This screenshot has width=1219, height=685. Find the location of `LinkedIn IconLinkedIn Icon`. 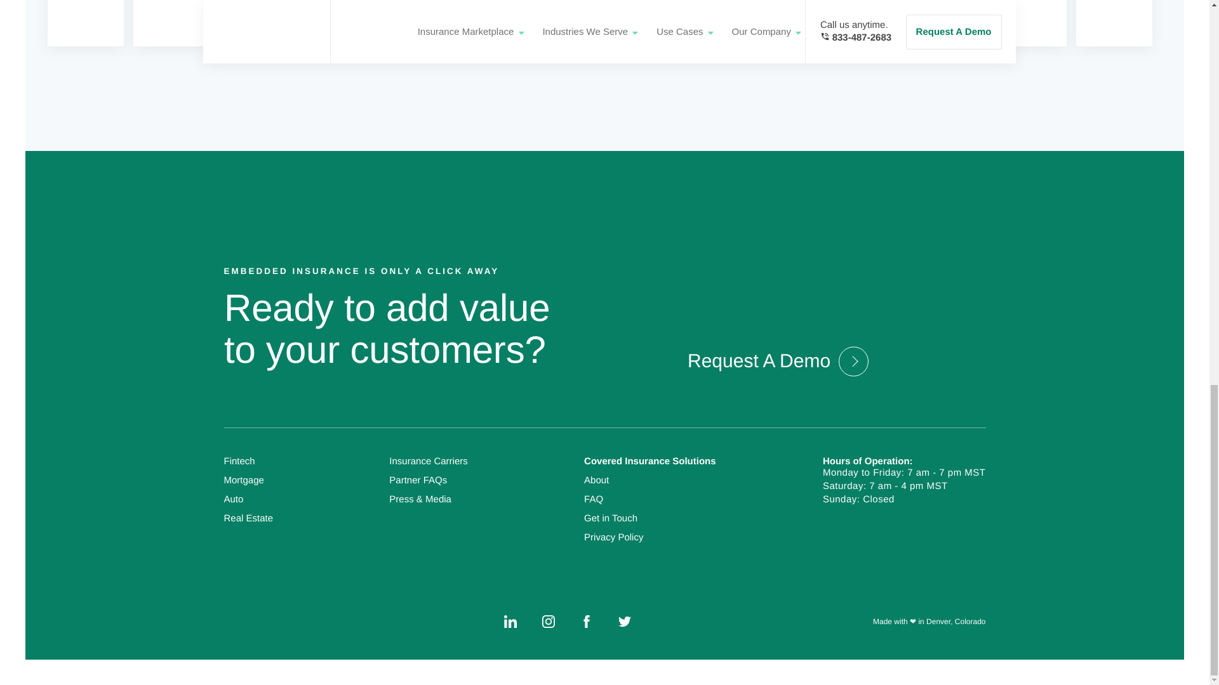

LinkedIn IconLinkedIn Icon is located at coordinates (510, 622).